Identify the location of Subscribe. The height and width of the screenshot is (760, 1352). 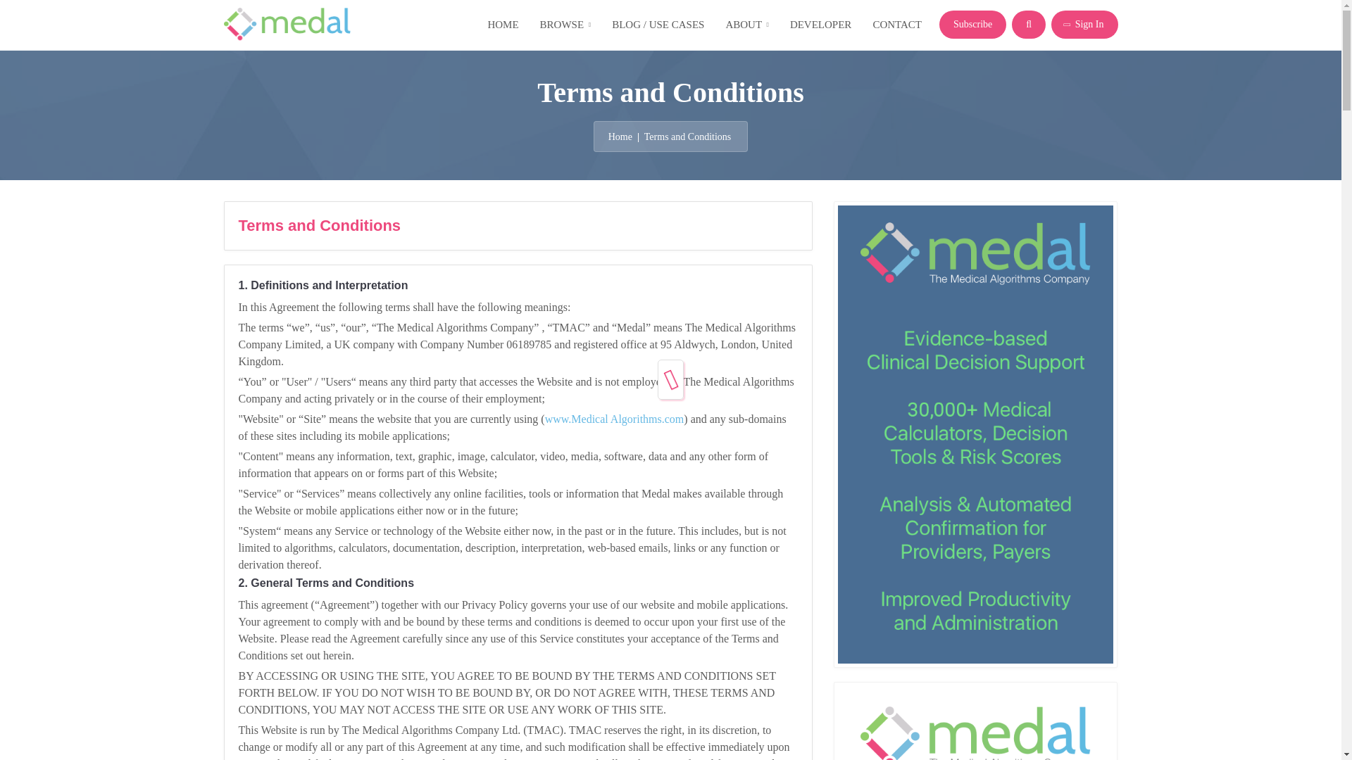
(972, 25).